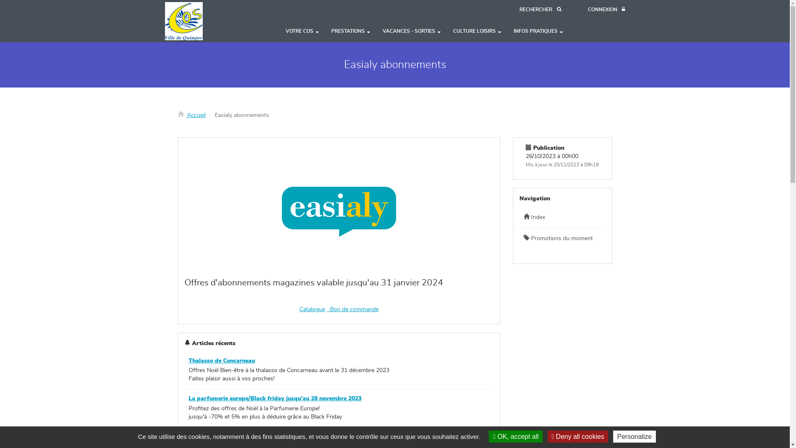 This screenshot has width=796, height=448. Describe the element at coordinates (578, 436) in the screenshot. I see `Deny all cookies` at that location.